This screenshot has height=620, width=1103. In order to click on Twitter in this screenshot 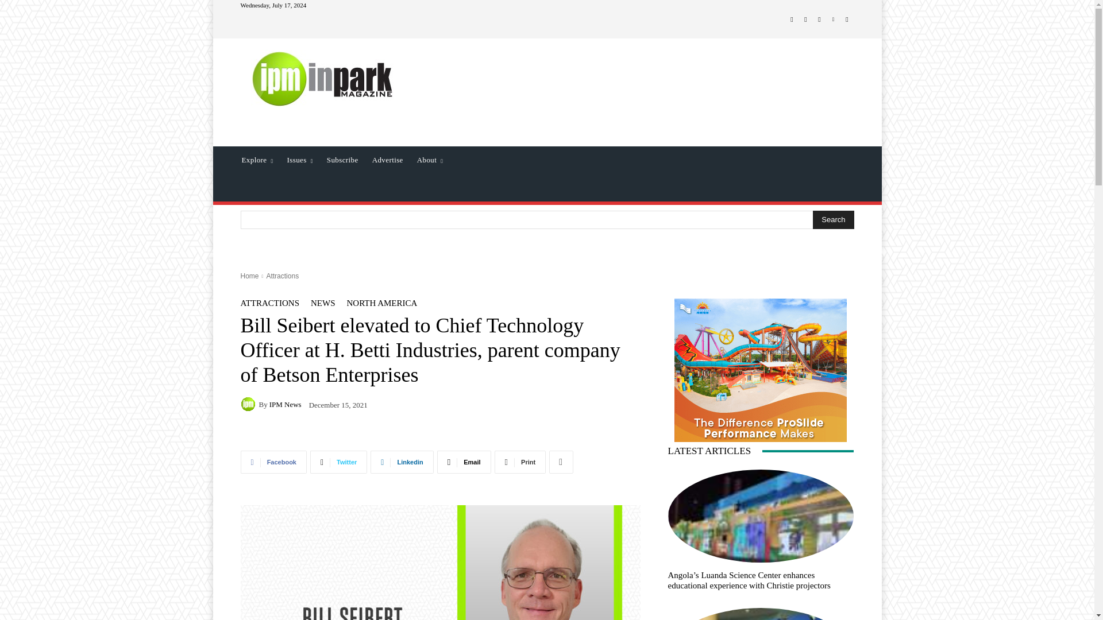, I will do `click(819, 20)`.